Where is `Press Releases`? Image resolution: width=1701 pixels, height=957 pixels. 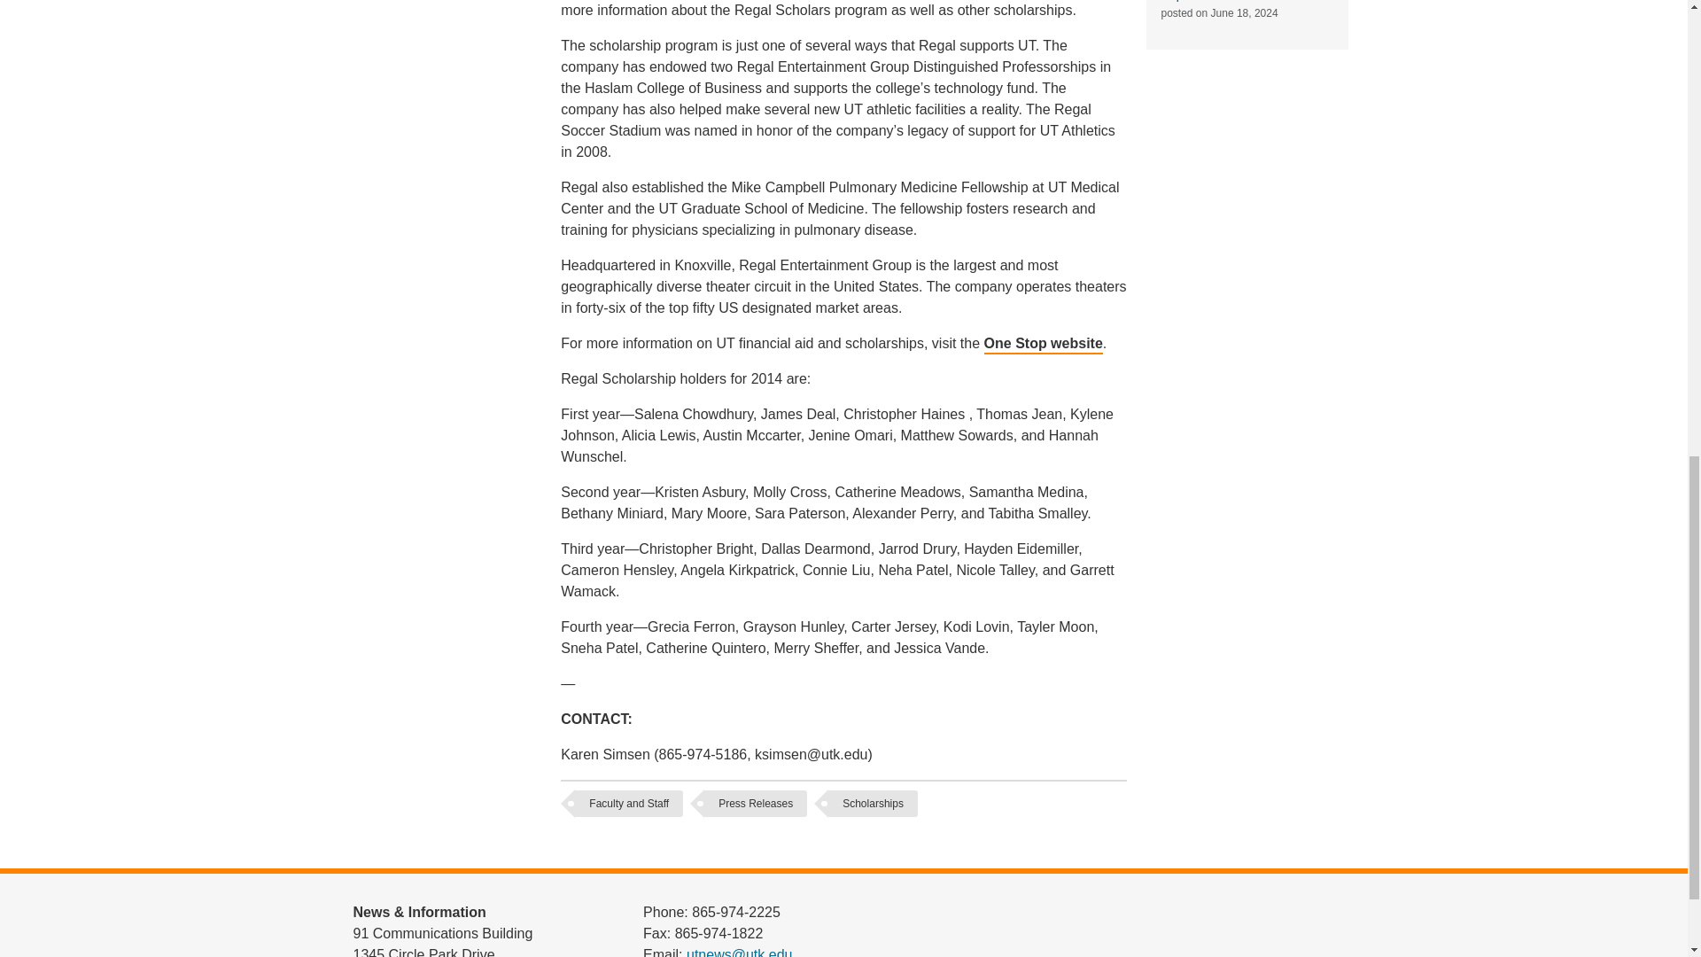 Press Releases is located at coordinates (755, 804).